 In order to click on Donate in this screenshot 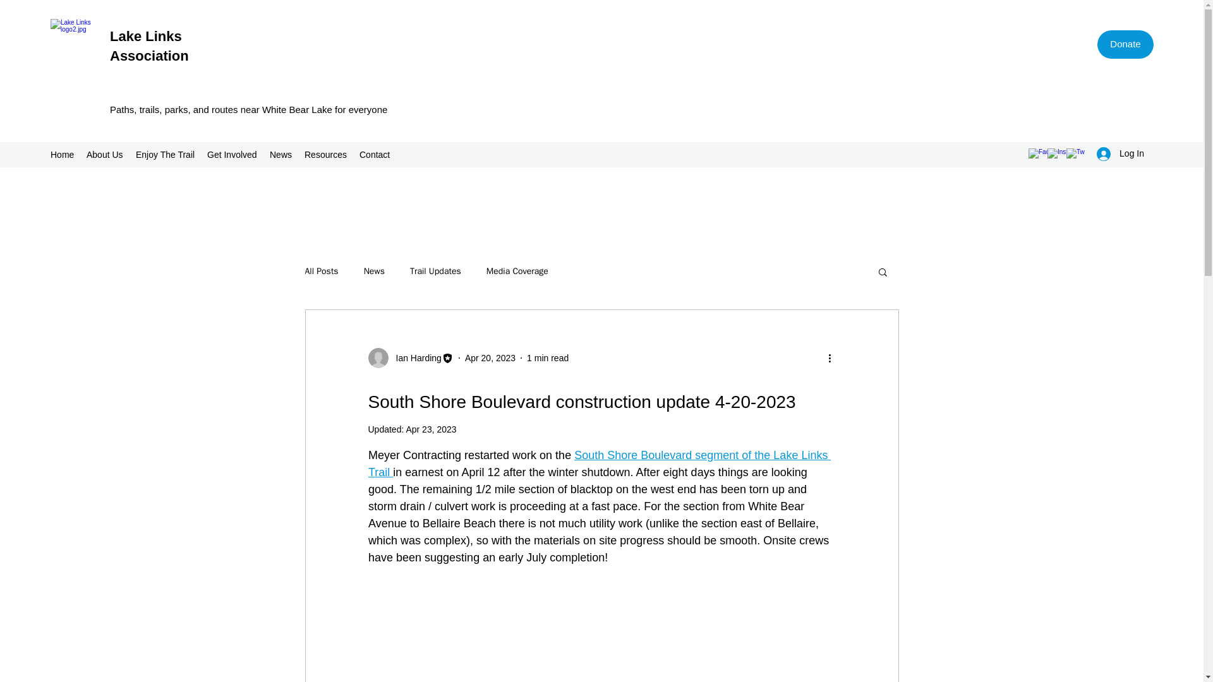, I will do `click(1125, 44)`.